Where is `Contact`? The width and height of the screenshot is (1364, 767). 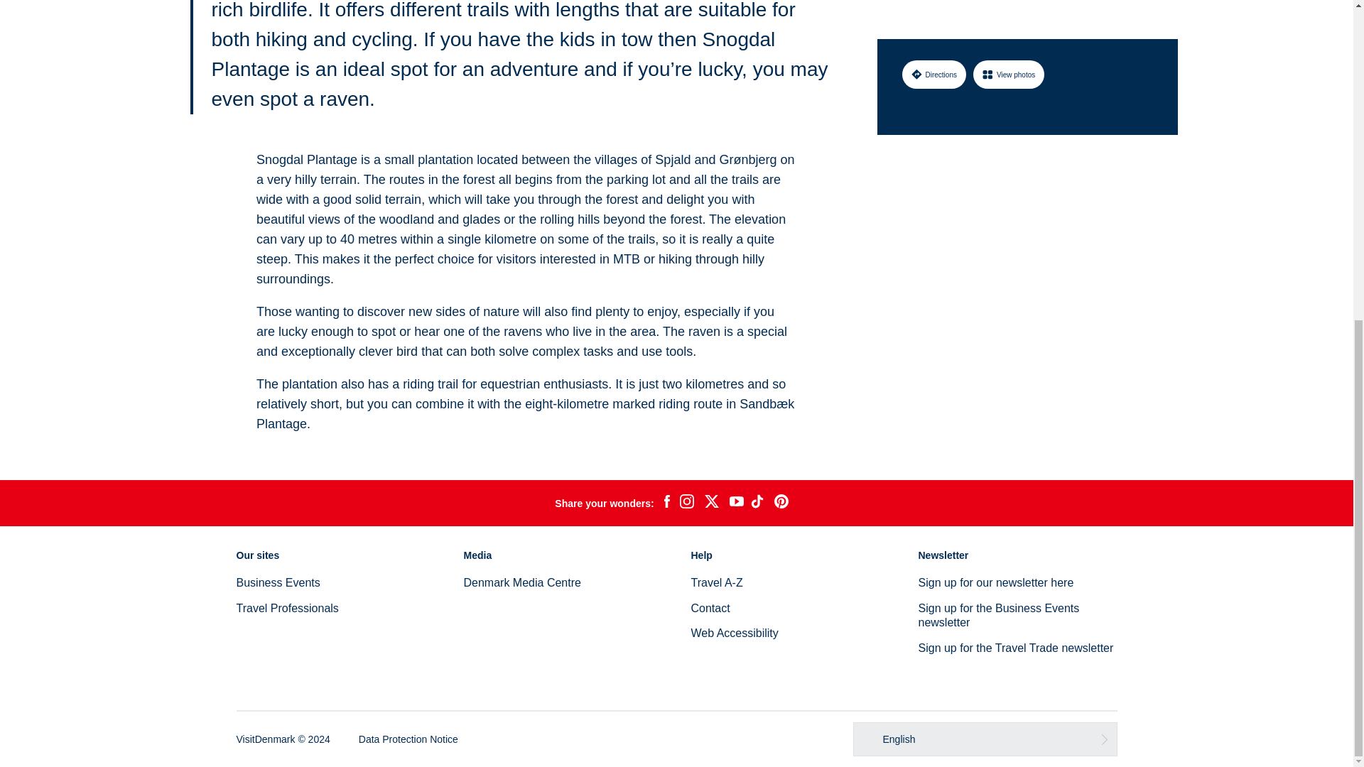 Contact is located at coordinates (710, 608).